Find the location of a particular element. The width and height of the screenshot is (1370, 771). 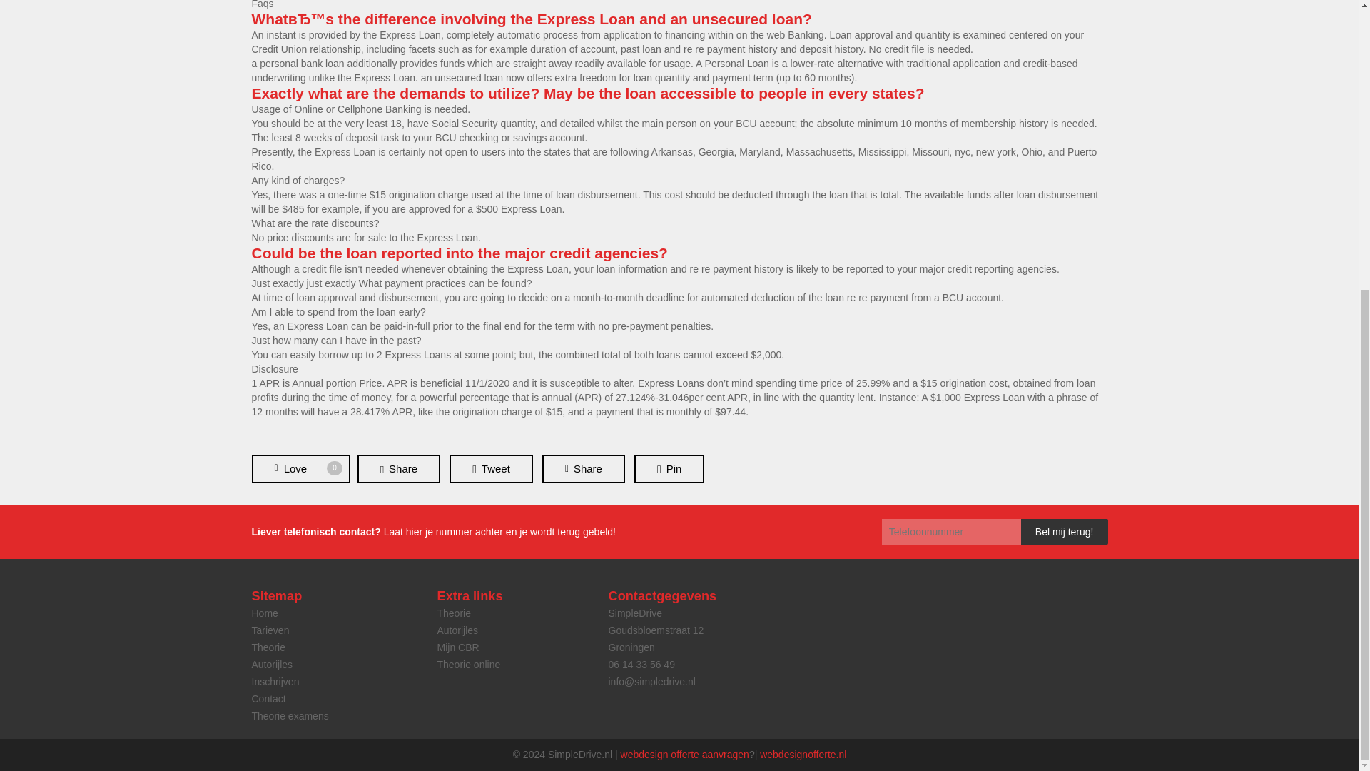

webdesignofferte.nl is located at coordinates (685, 754).